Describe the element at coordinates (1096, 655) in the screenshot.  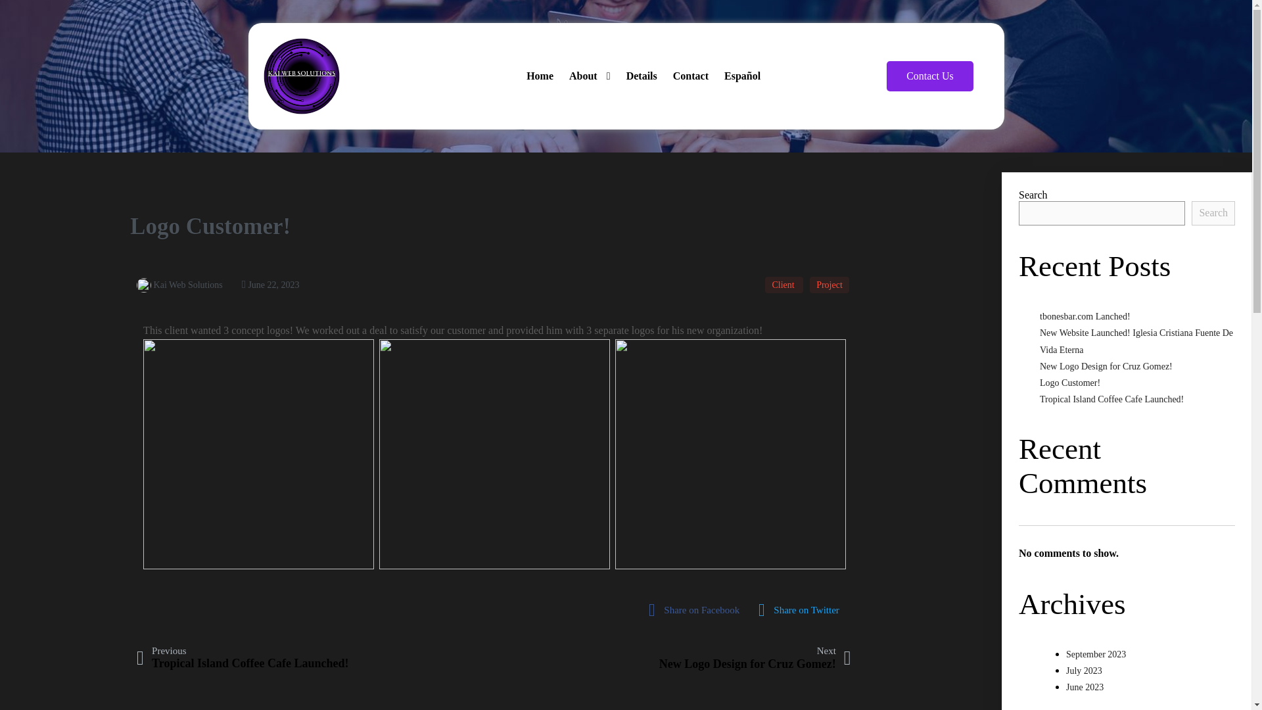
I see `September 2023` at that location.